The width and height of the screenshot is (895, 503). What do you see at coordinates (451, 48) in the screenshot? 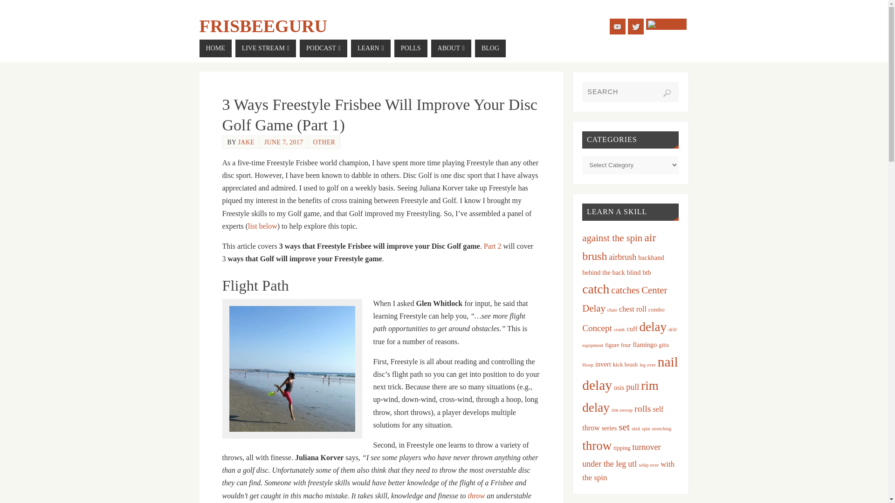
I see `ABOUT` at bounding box center [451, 48].